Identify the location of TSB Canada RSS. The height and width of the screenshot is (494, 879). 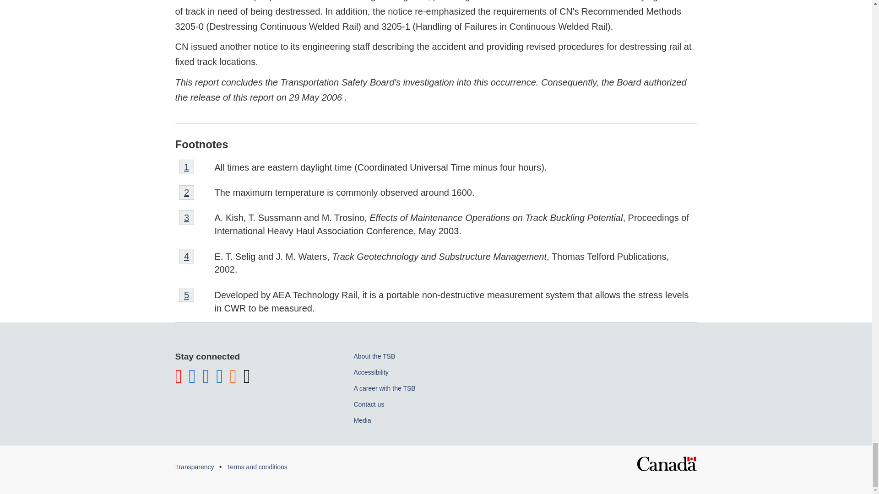
(233, 381).